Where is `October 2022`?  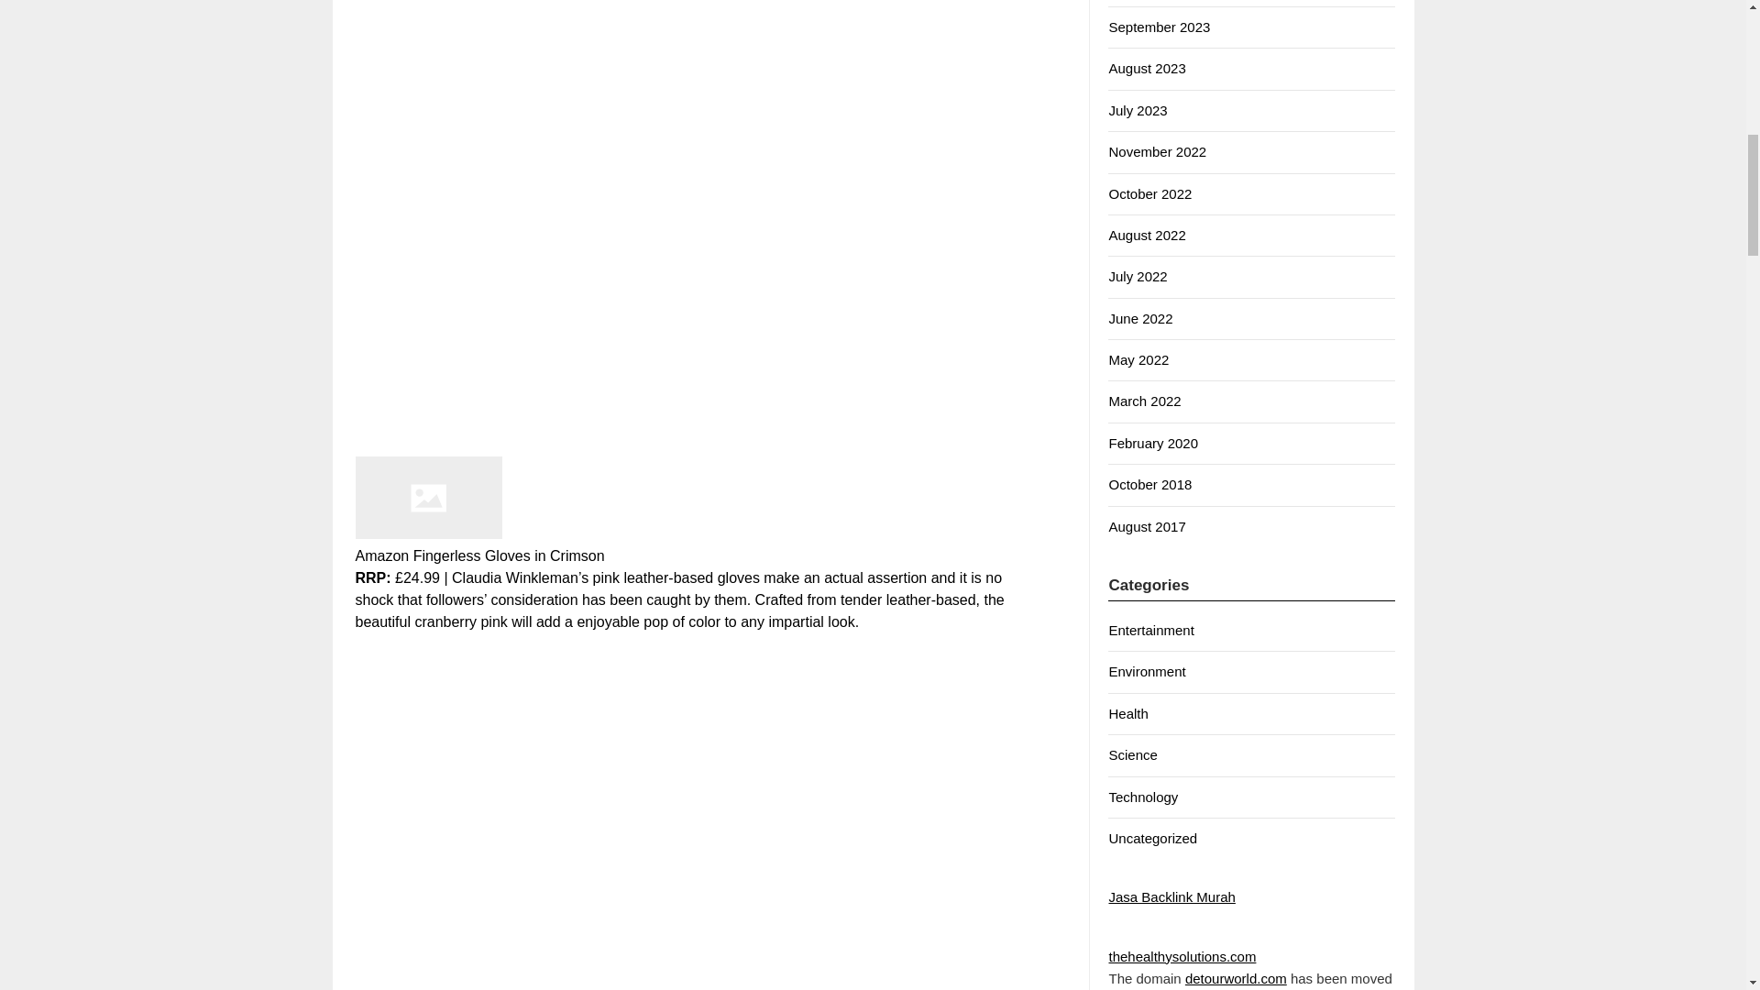 October 2022 is located at coordinates (1149, 194).